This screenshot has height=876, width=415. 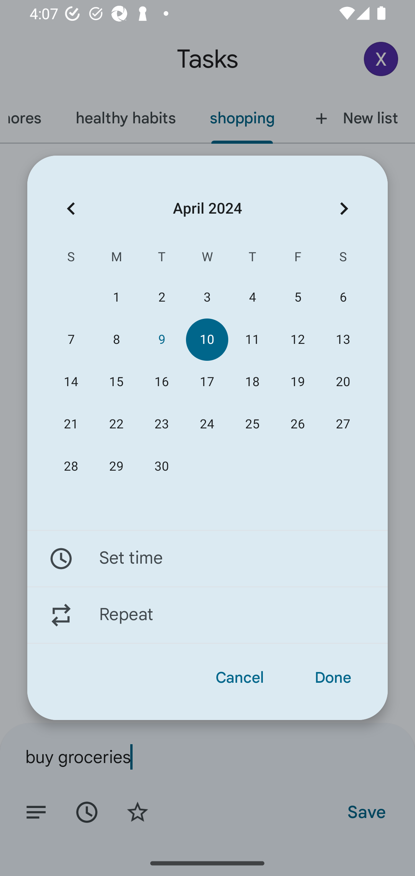 I want to click on Repeat, so click(x=207, y=615).